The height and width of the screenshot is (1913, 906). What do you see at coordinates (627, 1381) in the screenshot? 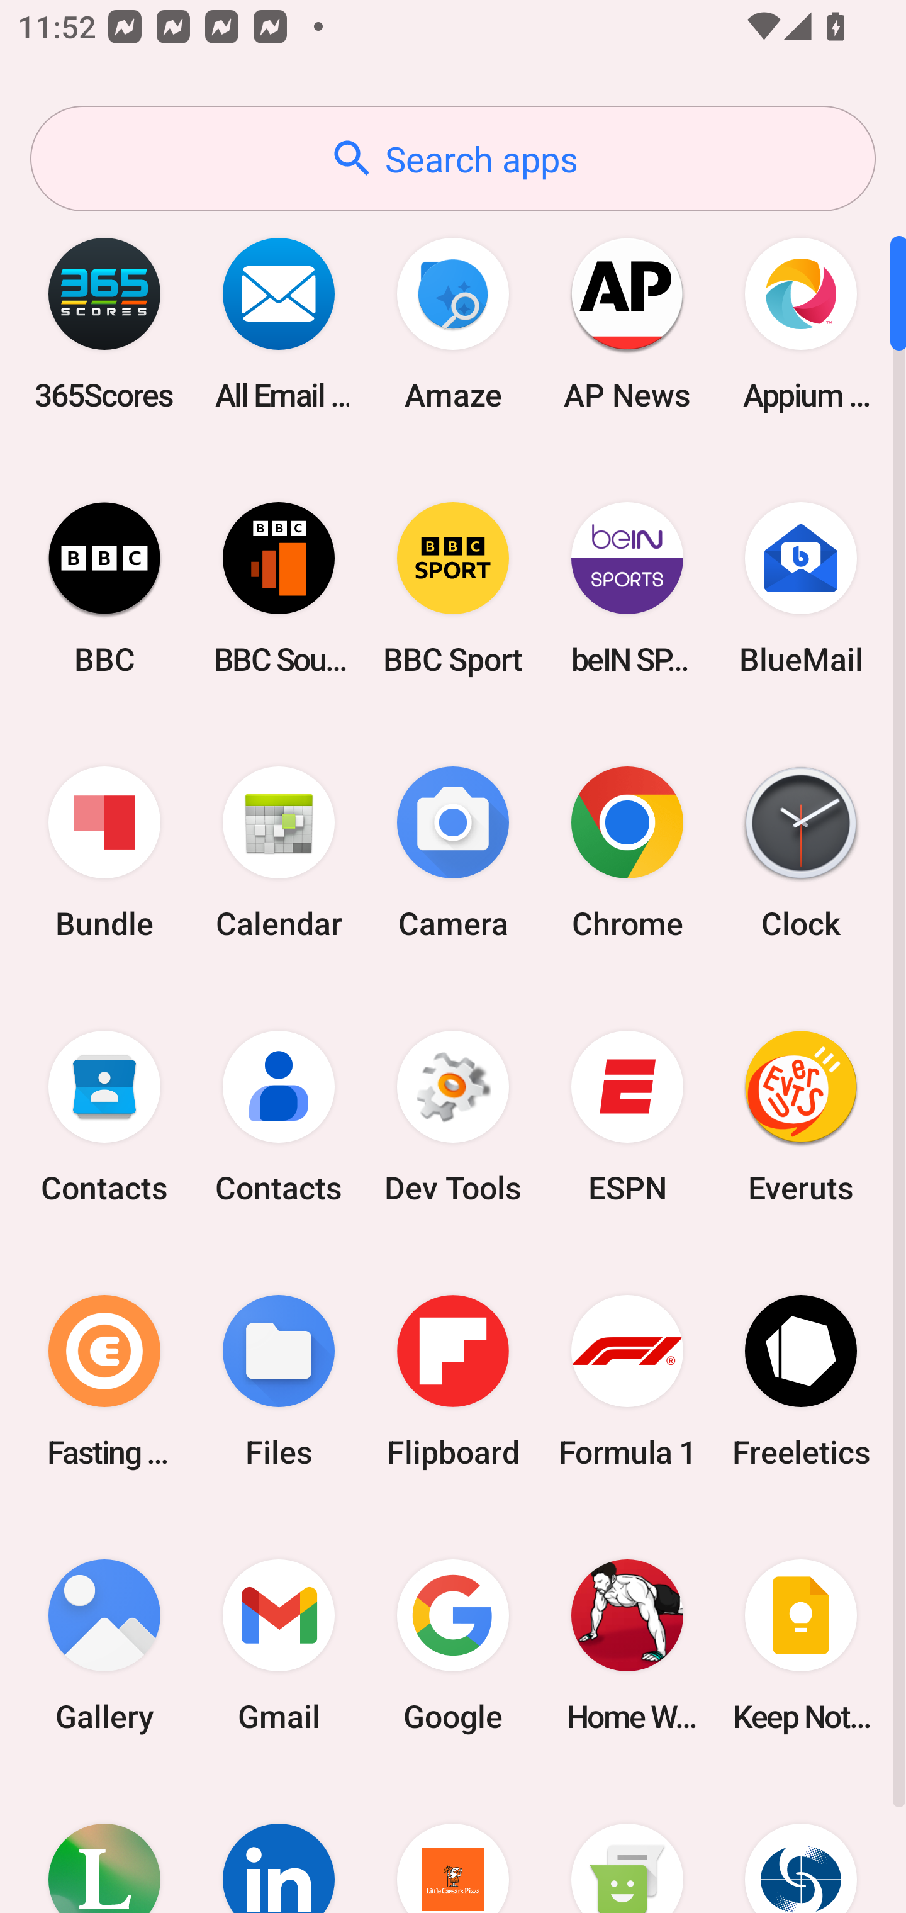
I see `Formula 1` at bounding box center [627, 1381].